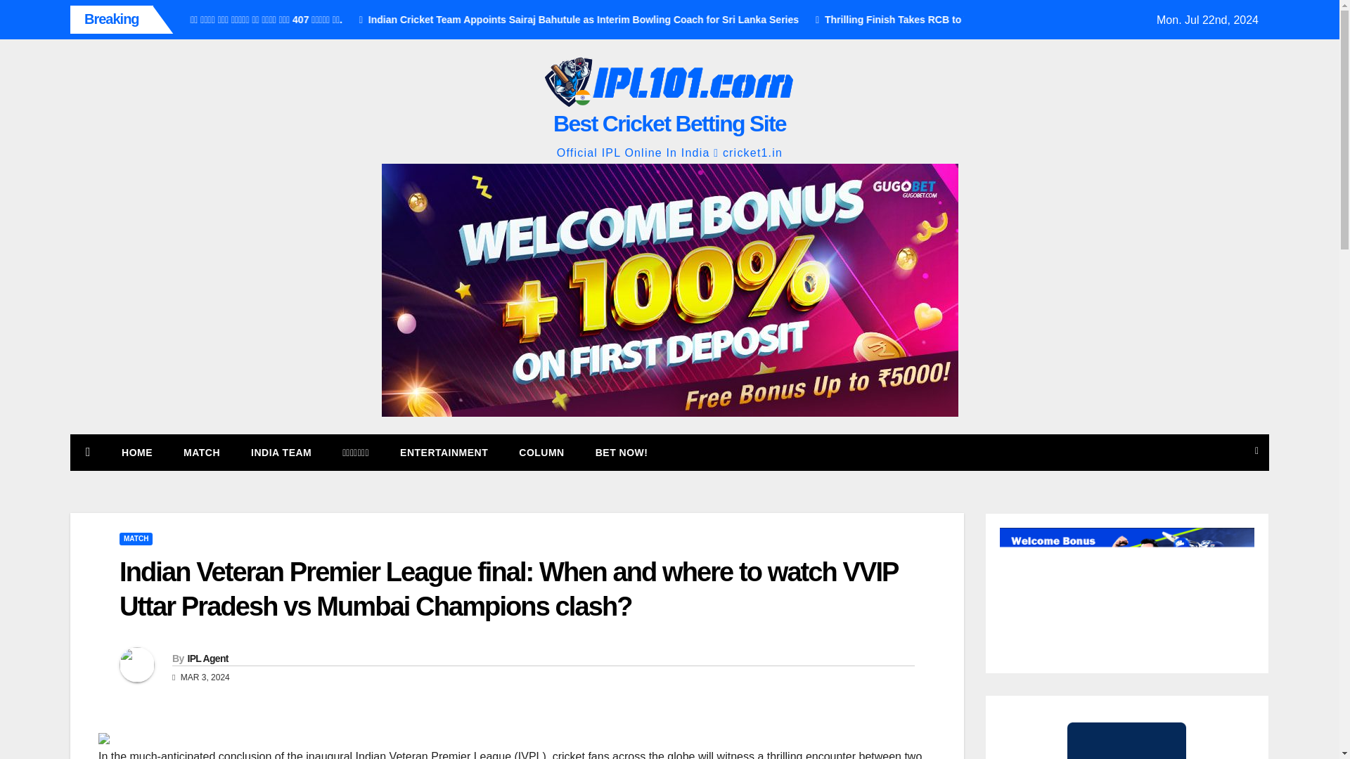 The height and width of the screenshot is (759, 1350). I want to click on Entertainment, so click(444, 452).